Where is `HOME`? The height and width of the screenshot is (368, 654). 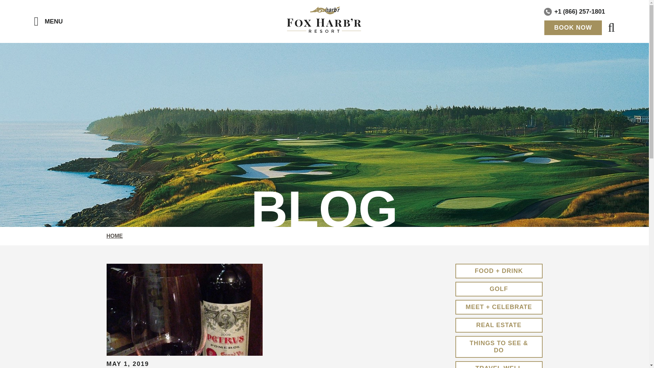 HOME is located at coordinates (114, 236).